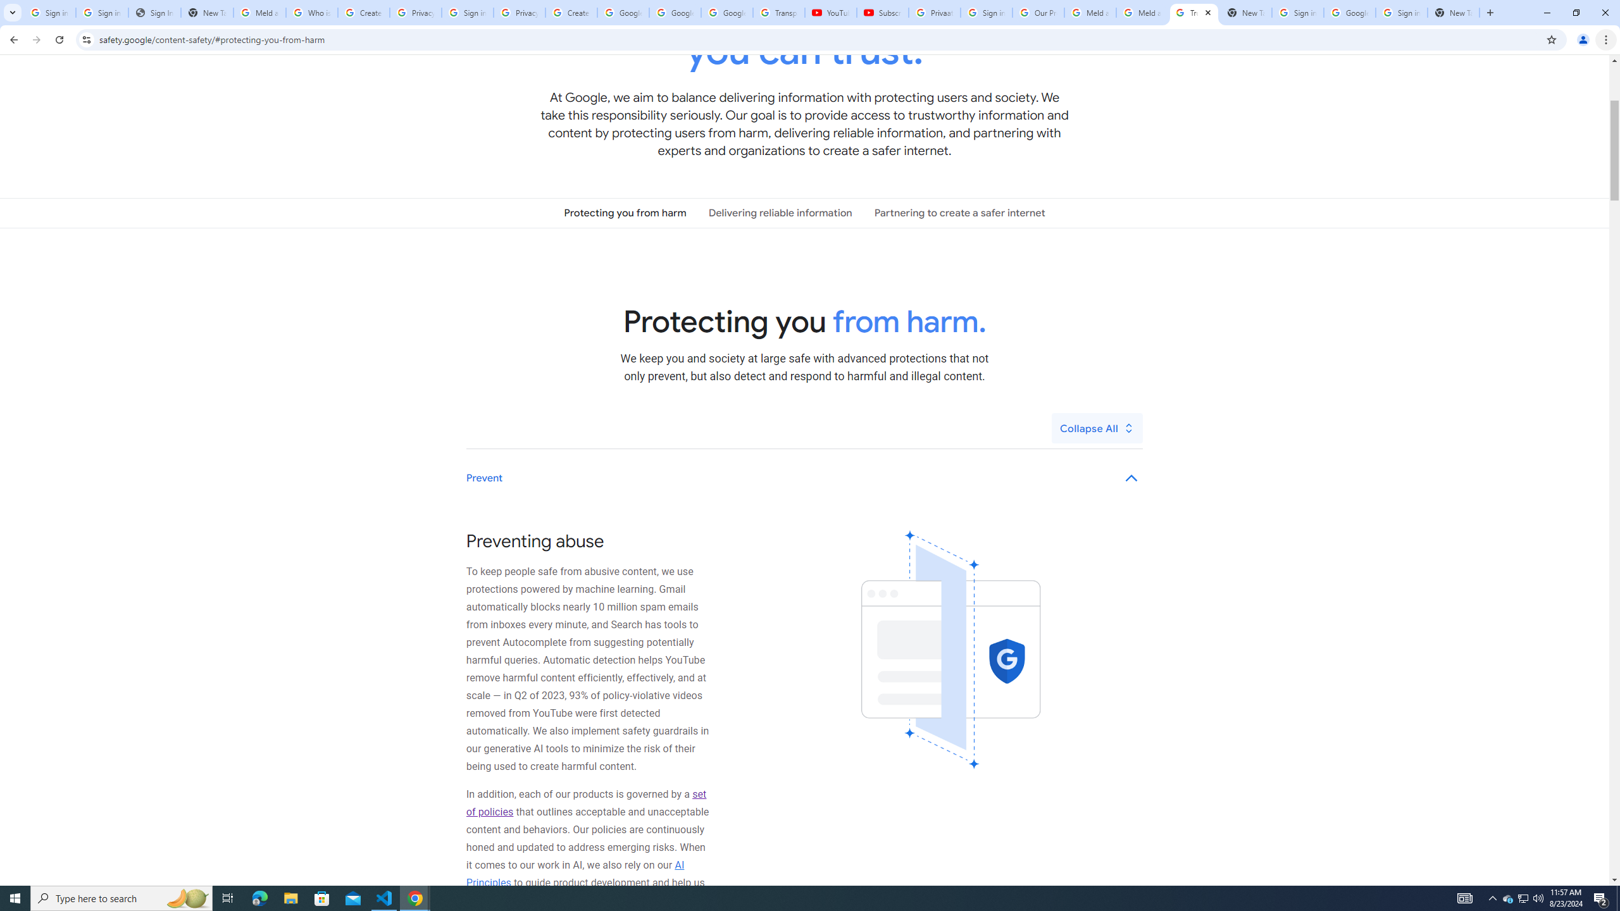 This screenshot has width=1620, height=911. I want to click on Sign in - Google Accounts, so click(49, 13).